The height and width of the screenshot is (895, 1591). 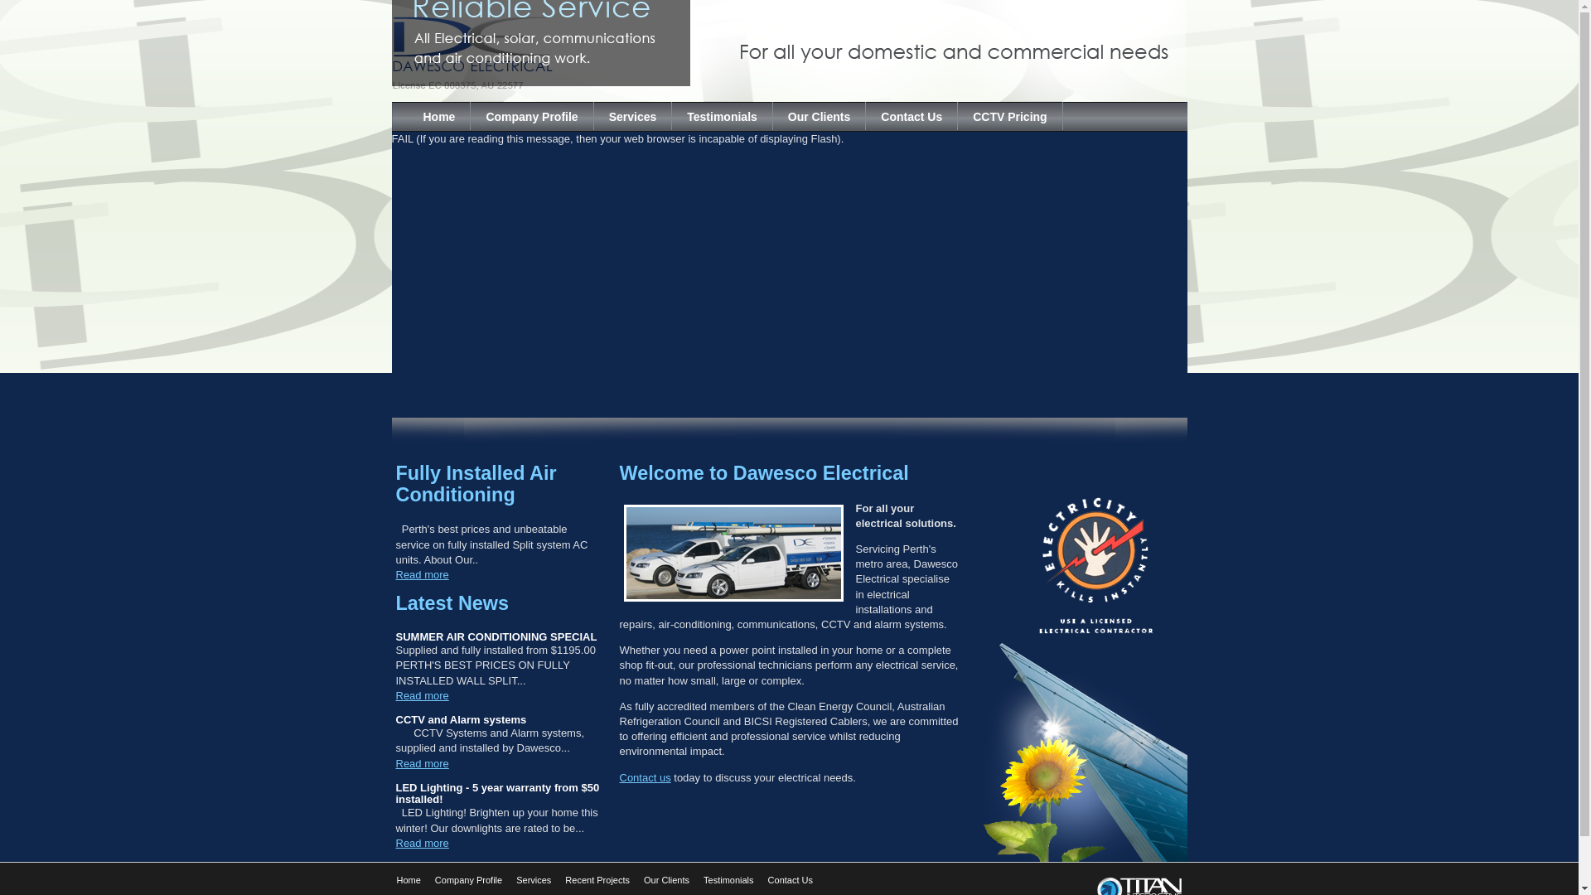 What do you see at coordinates (723, 116) in the screenshot?
I see `Testimonials` at bounding box center [723, 116].